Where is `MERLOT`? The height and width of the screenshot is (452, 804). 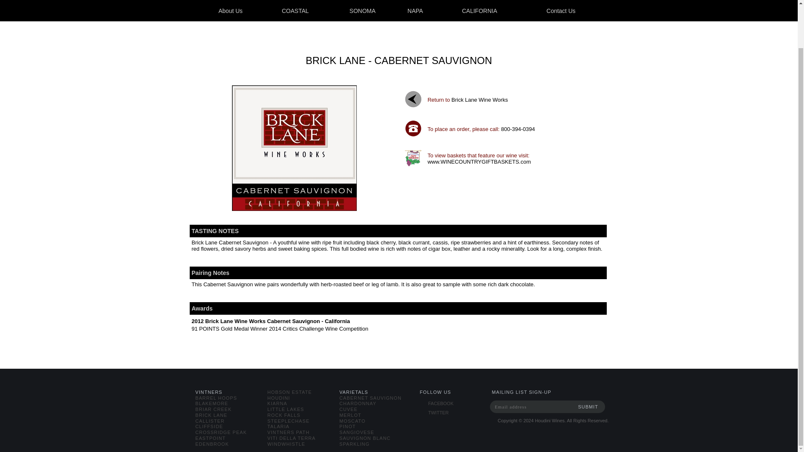
MERLOT is located at coordinates (350, 415).